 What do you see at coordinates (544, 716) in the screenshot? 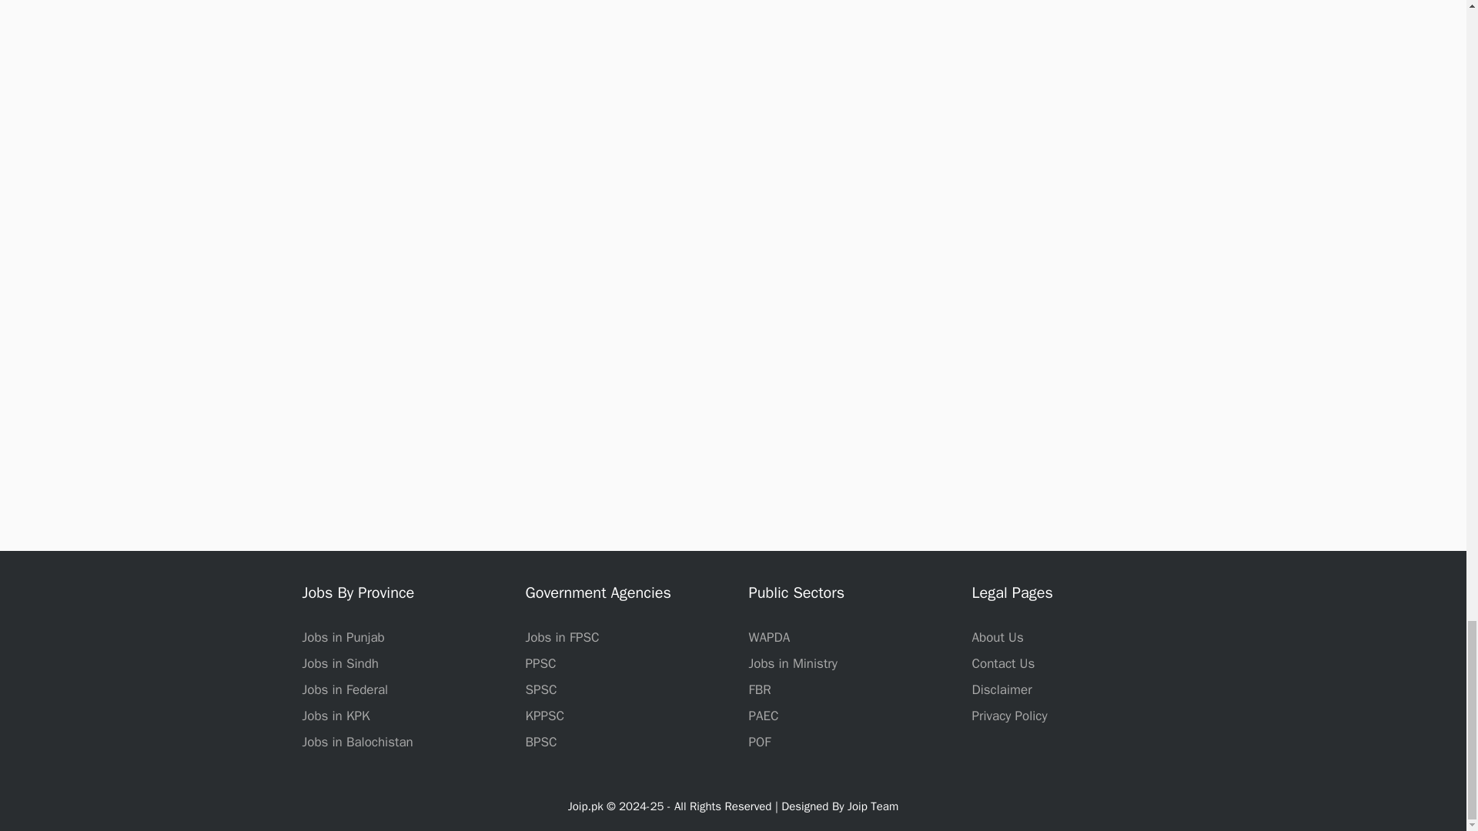
I see `KPPSC` at bounding box center [544, 716].